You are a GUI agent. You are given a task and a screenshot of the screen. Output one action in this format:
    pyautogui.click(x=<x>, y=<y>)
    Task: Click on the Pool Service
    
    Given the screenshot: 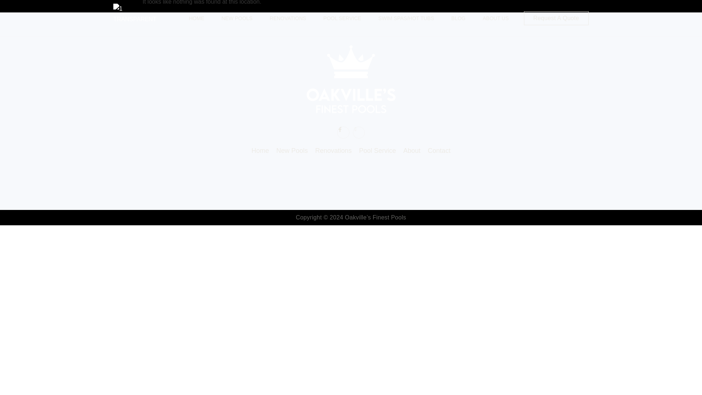 What is the action you would take?
    pyautogui.click(x=377, y=151)
    